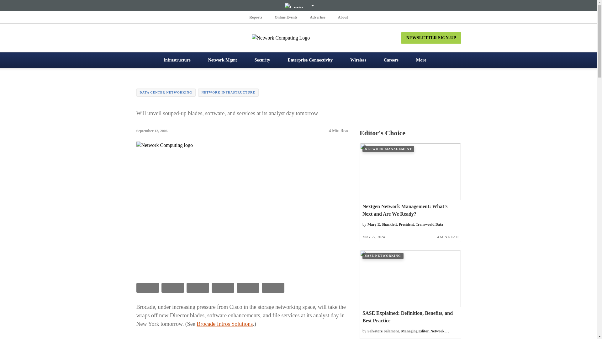 The height and width of the screenshot is (339, 602). What do you see at coordinates (431, 38) in the screenshot?
I see `NEWSLETTER SIGN-UP` at bounding box center [431, 38].